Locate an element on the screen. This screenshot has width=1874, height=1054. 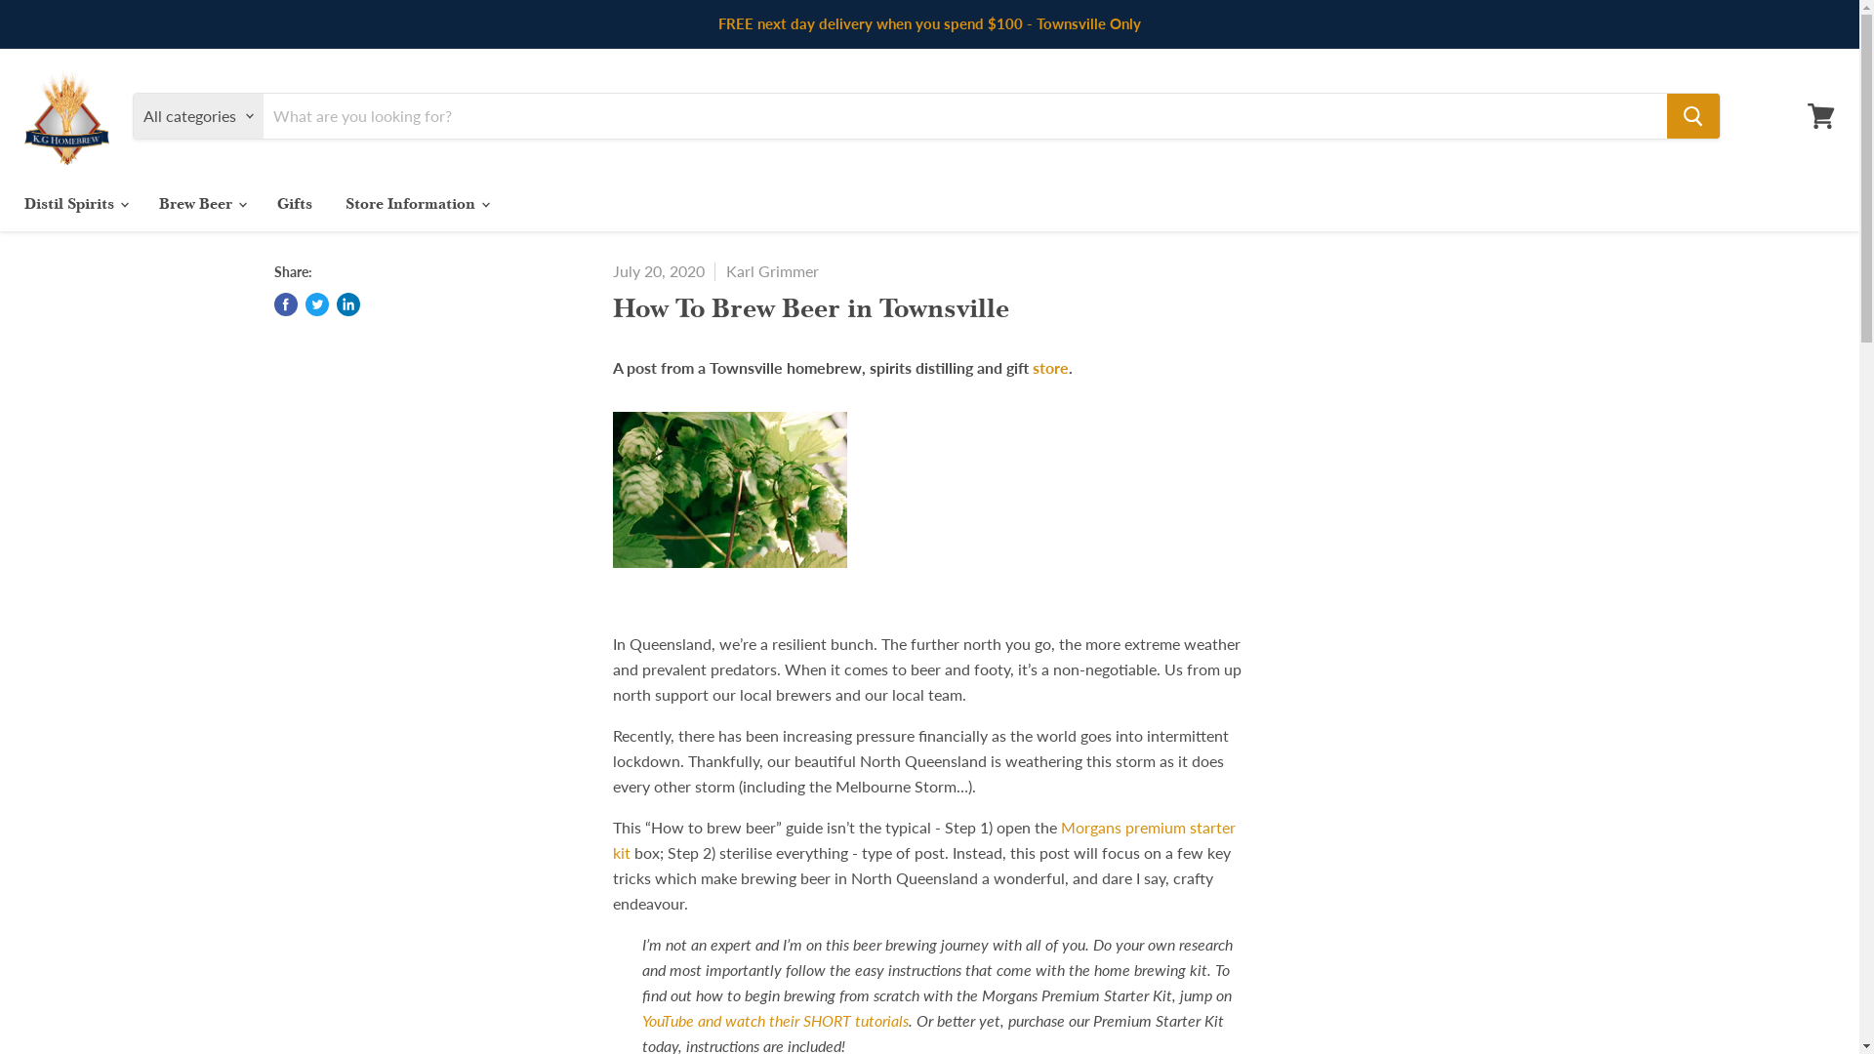
Store Information is located at coordinates (416, 203).